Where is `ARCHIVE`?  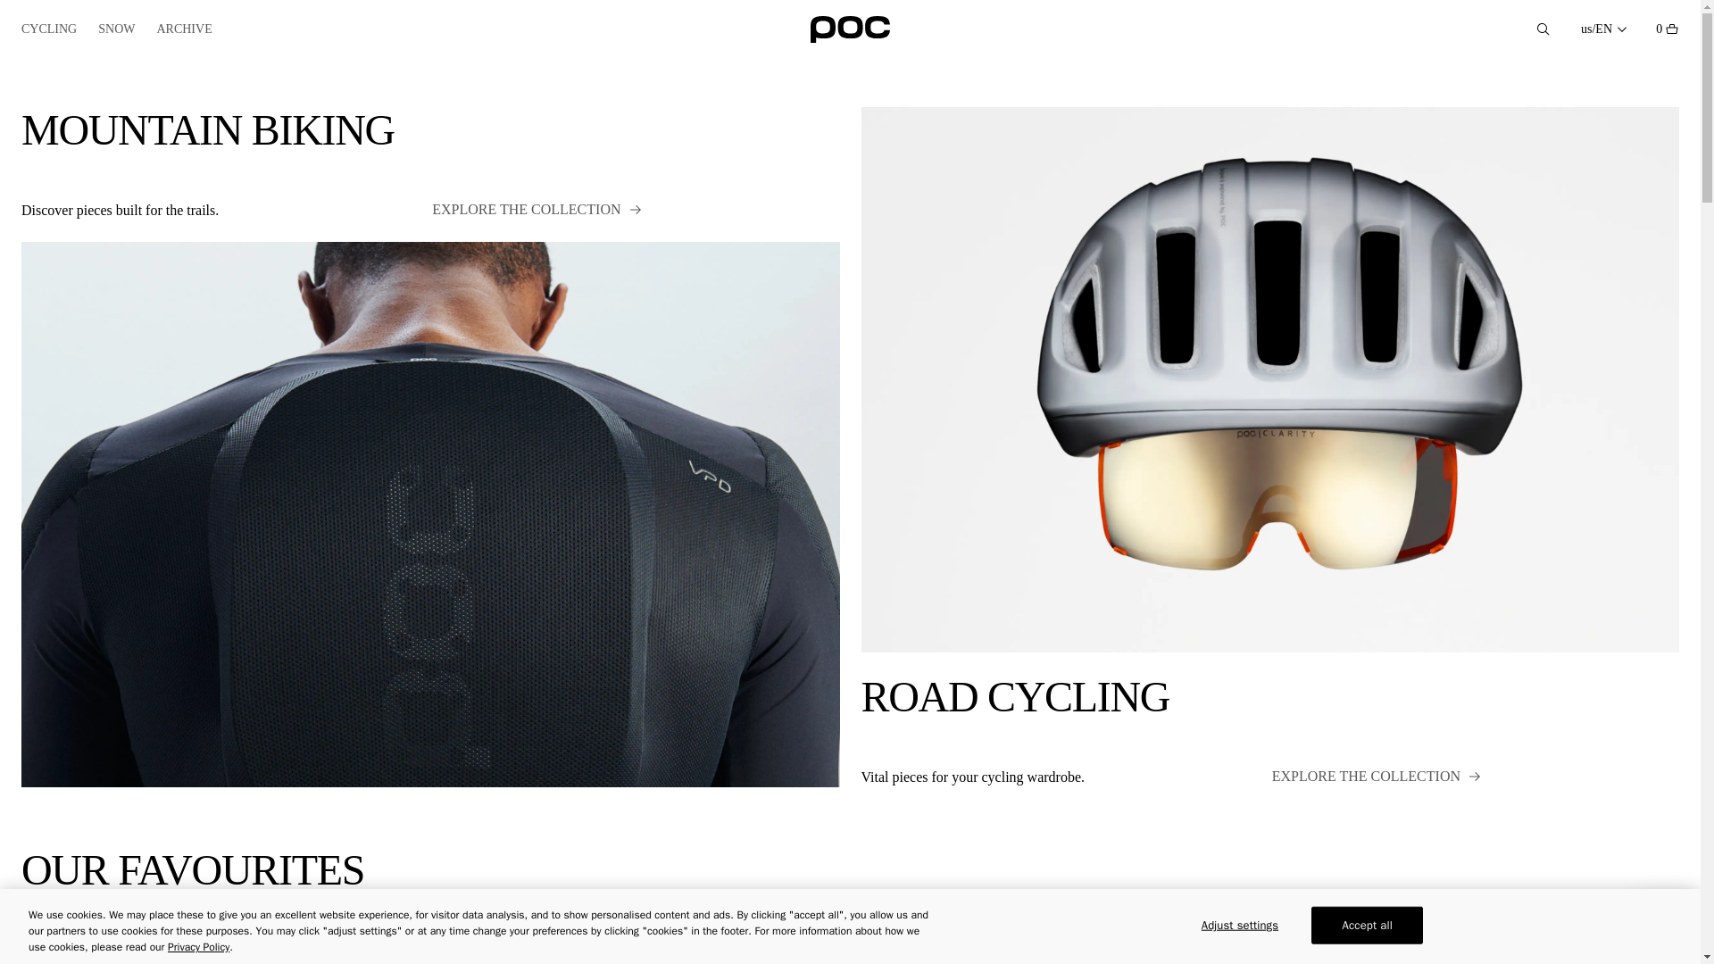
ARCHIVE is located at coordinates (184, 29).